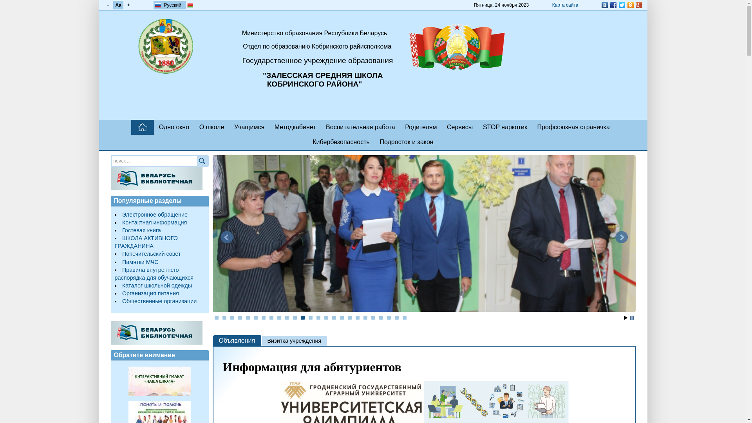 The height and width of the screenshot is (423, 752). What do you see at coordinates (311, 318) in the screenshot?
I see `13` at bounding box center [311, 318].